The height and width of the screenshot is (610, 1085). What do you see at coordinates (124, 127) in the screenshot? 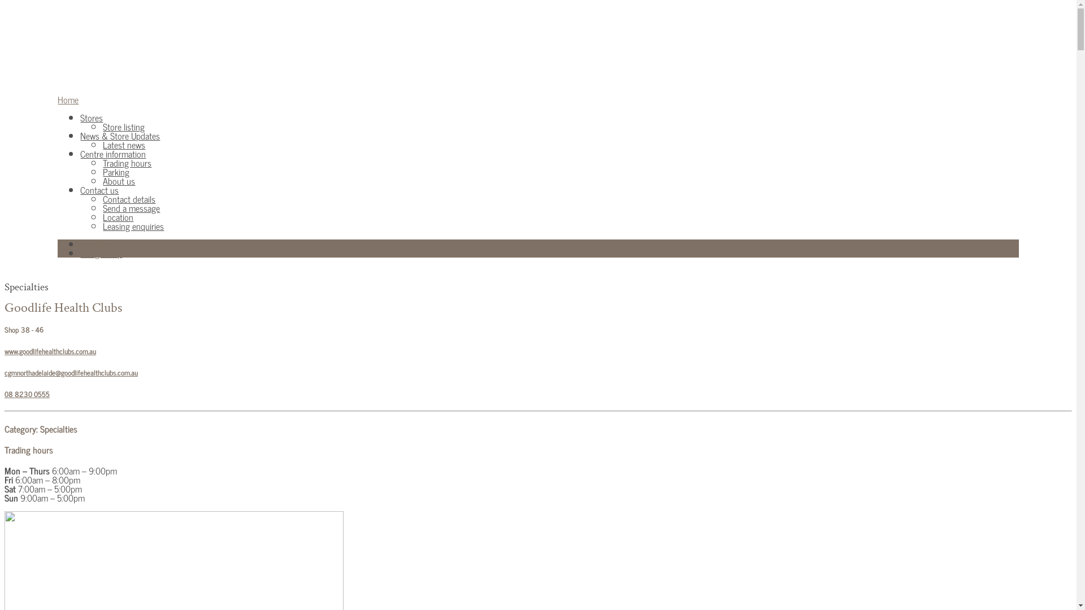
I see `Store listing` at bounding box center [124, 127].